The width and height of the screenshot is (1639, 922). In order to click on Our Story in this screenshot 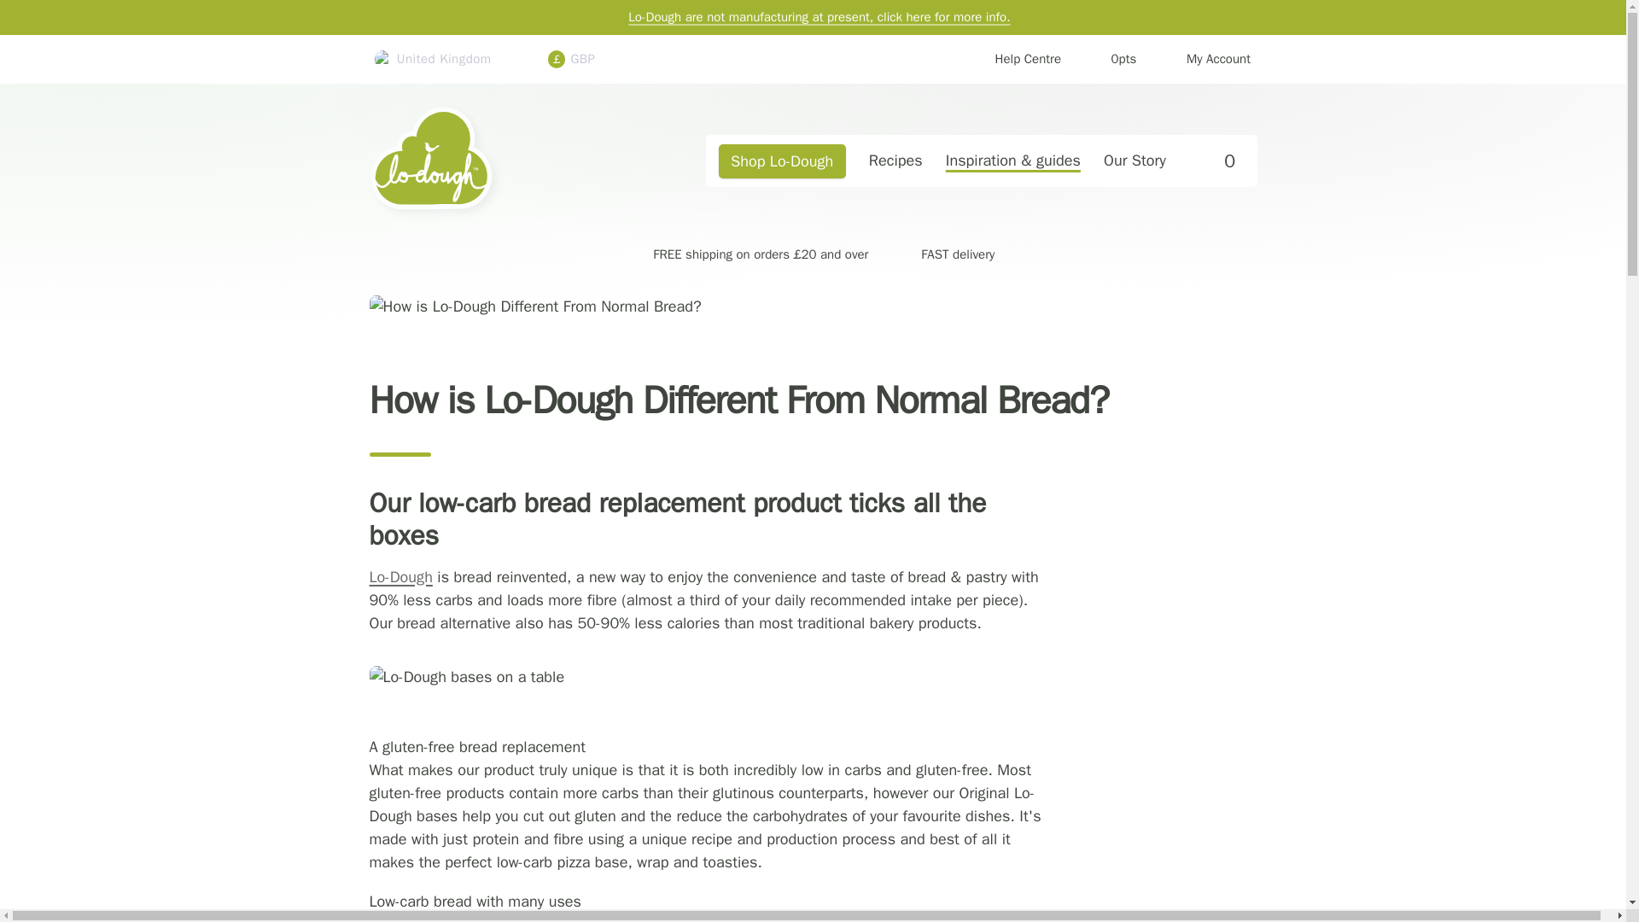, I will do `click(400, 577)`.